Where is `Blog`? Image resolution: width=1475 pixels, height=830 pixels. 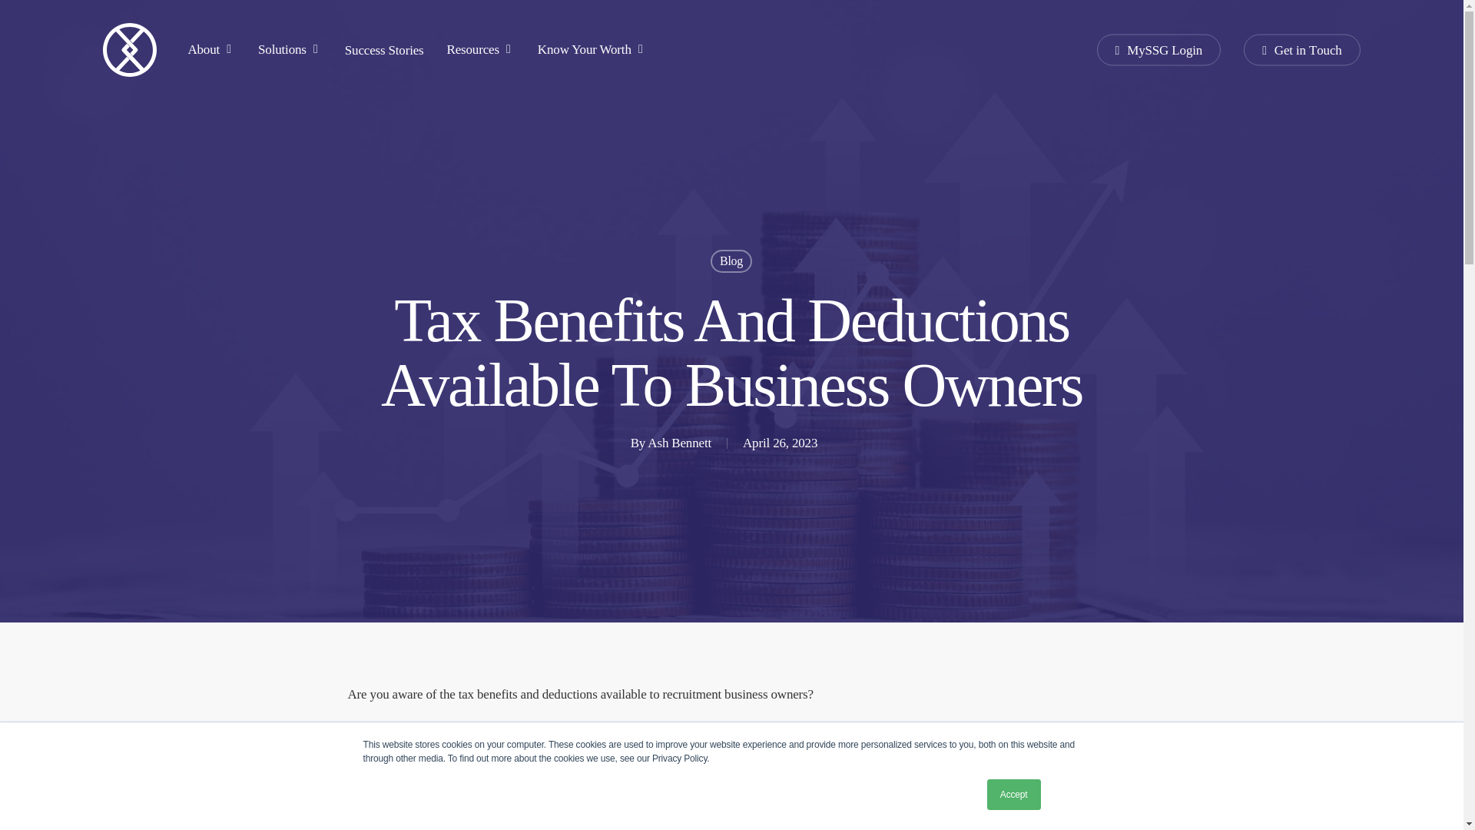 Blog is located at coordinates (731, 261).